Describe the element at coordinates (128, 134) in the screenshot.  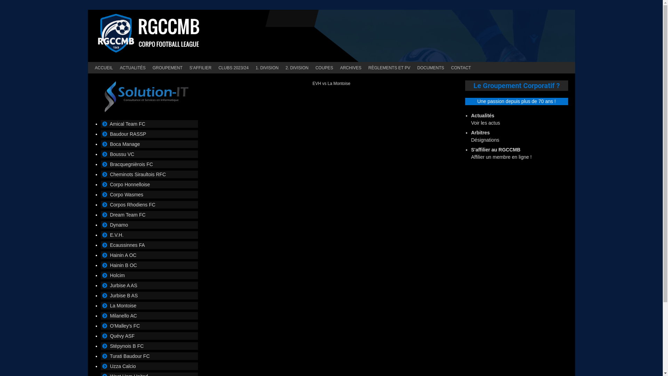
I see `Baudour RASSP` at that location.